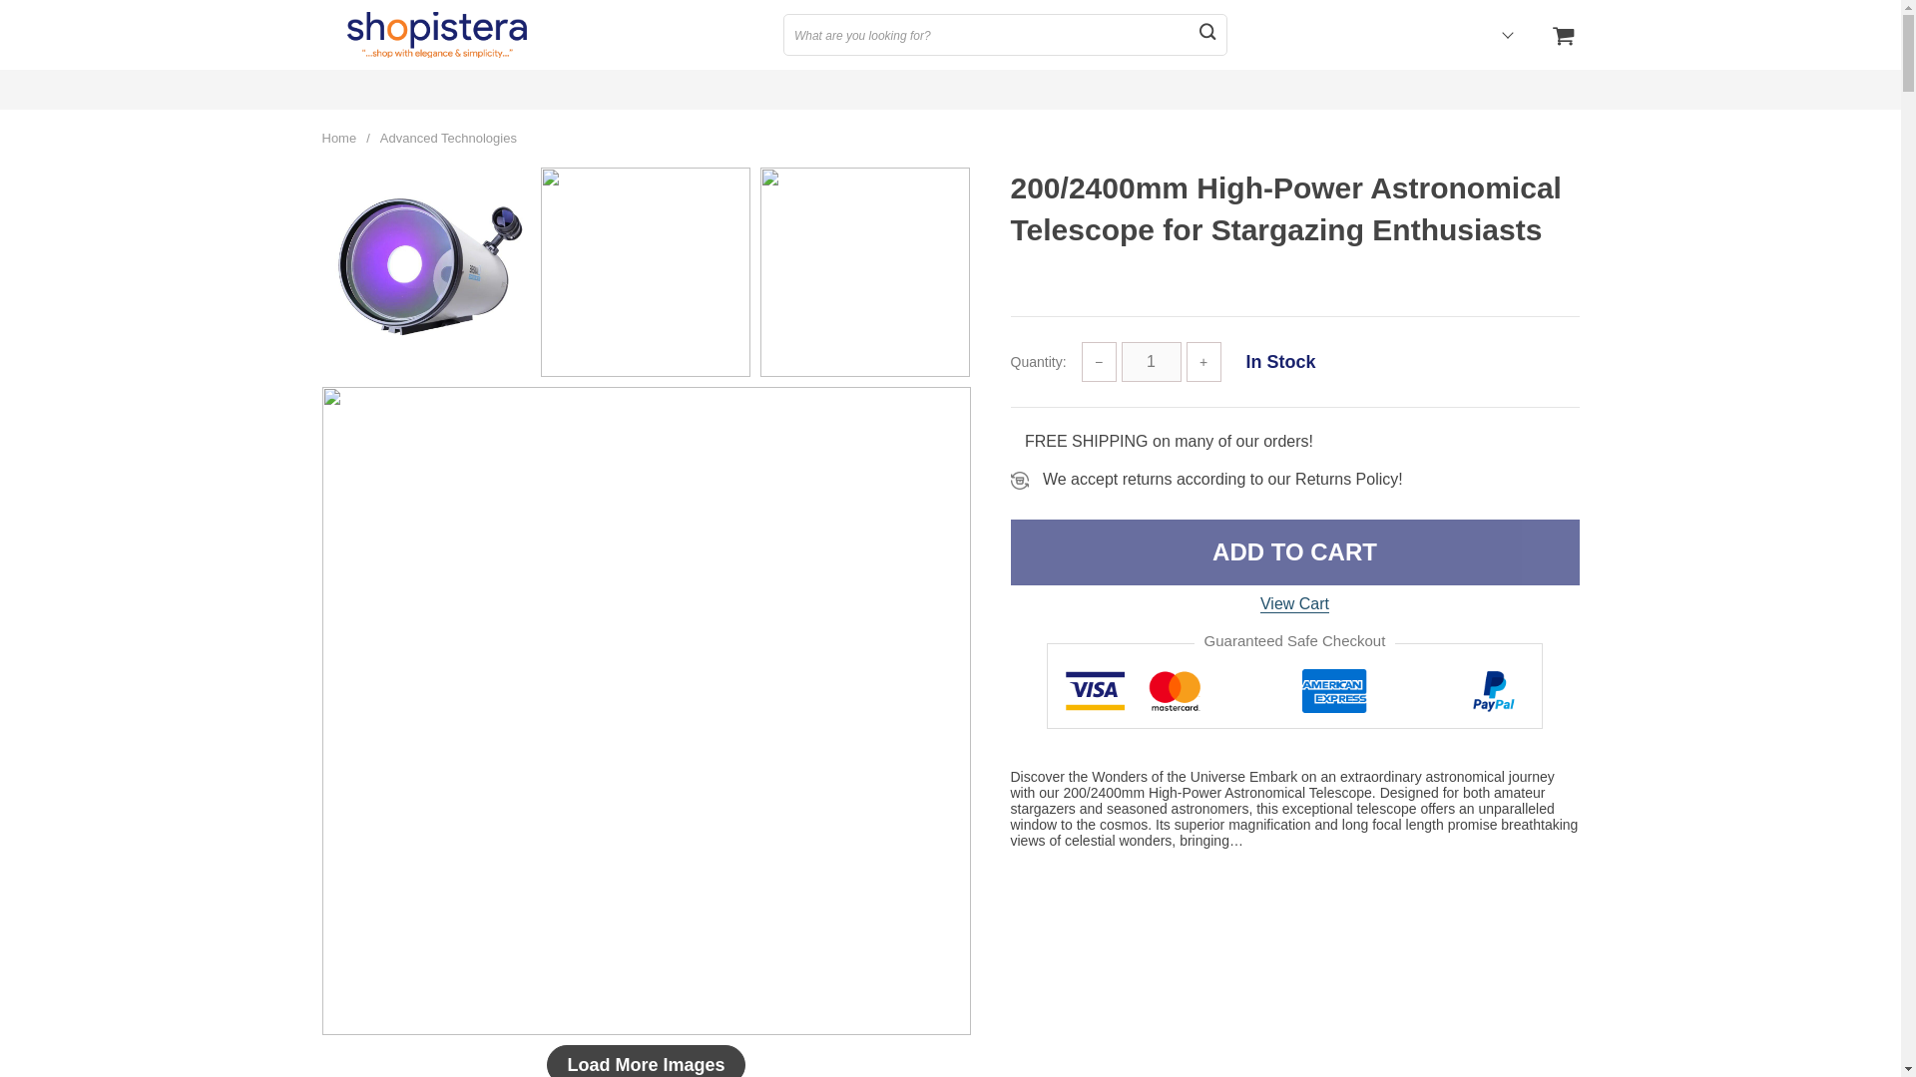 This screenshot has height=1077, width=1916. What do you see at coordinates (448, 138) in the screenshot?
I see `Advanced Technologies` at bounding box center [448, 138].